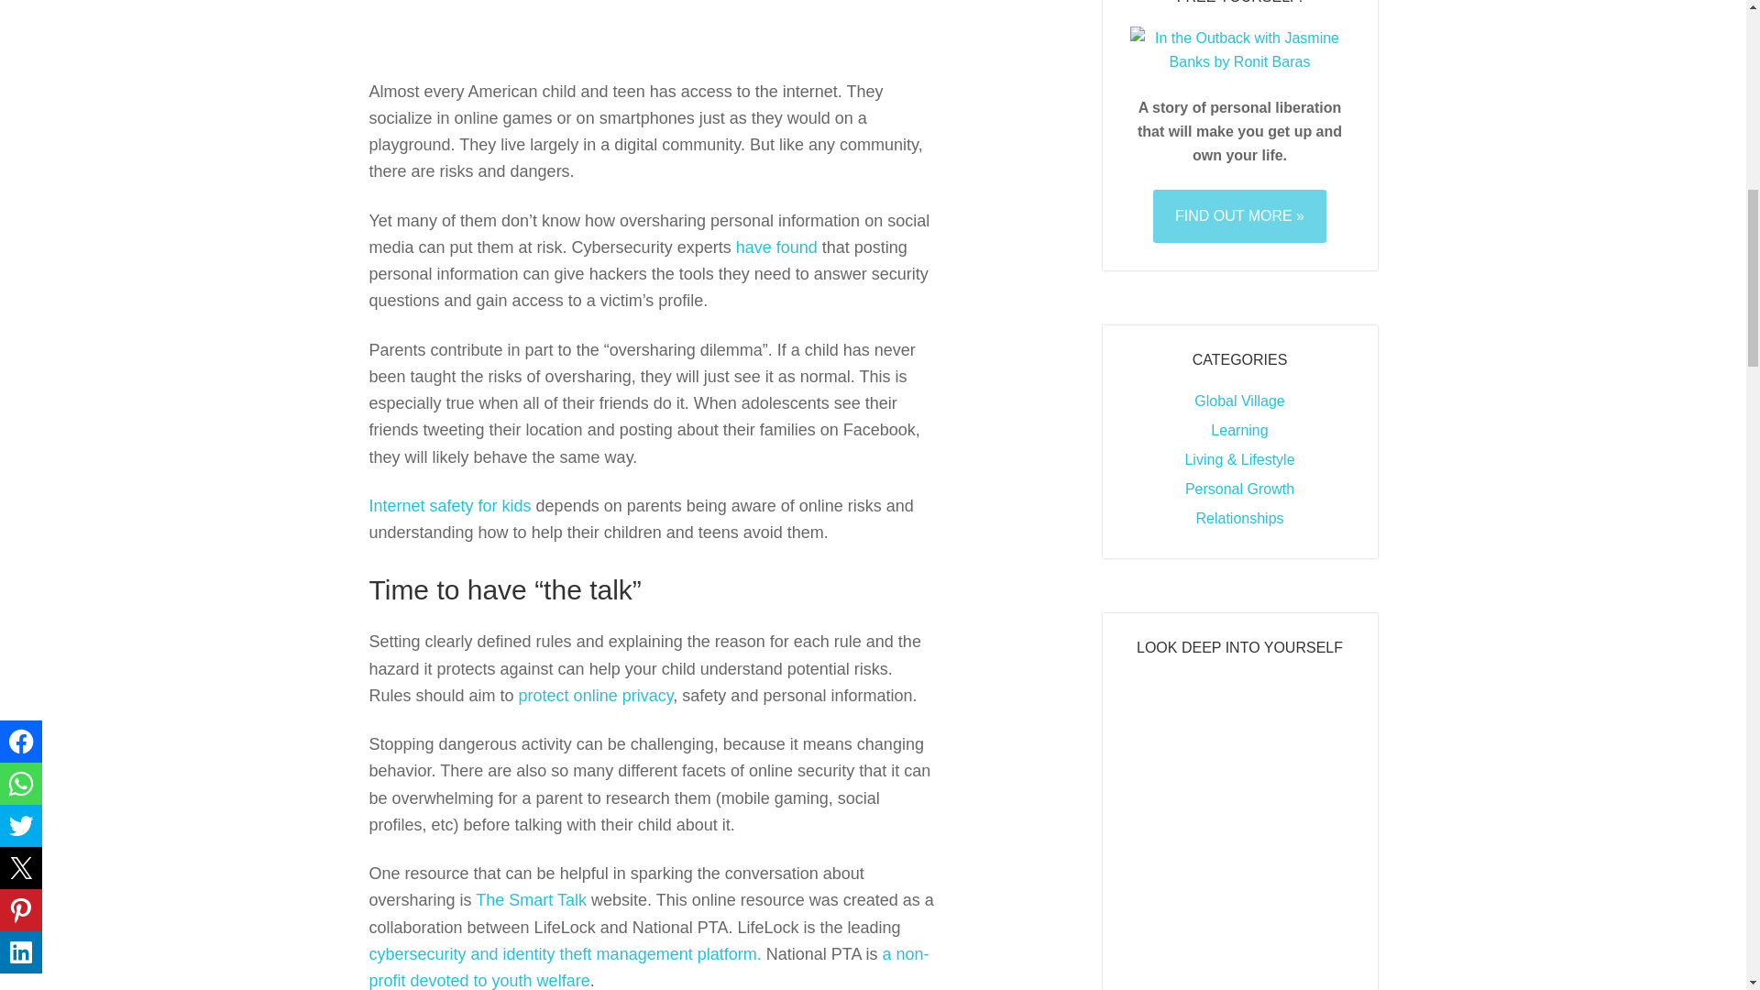 The width and height of the screenshot is (1760, 990). I want to click on Internet safety for kids, so click(449, 506).